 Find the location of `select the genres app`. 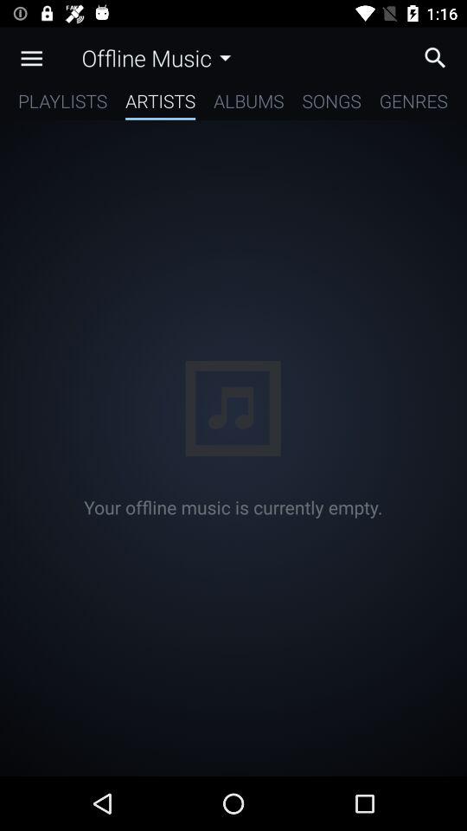

select the genres app is located at coordinates (413, 104).